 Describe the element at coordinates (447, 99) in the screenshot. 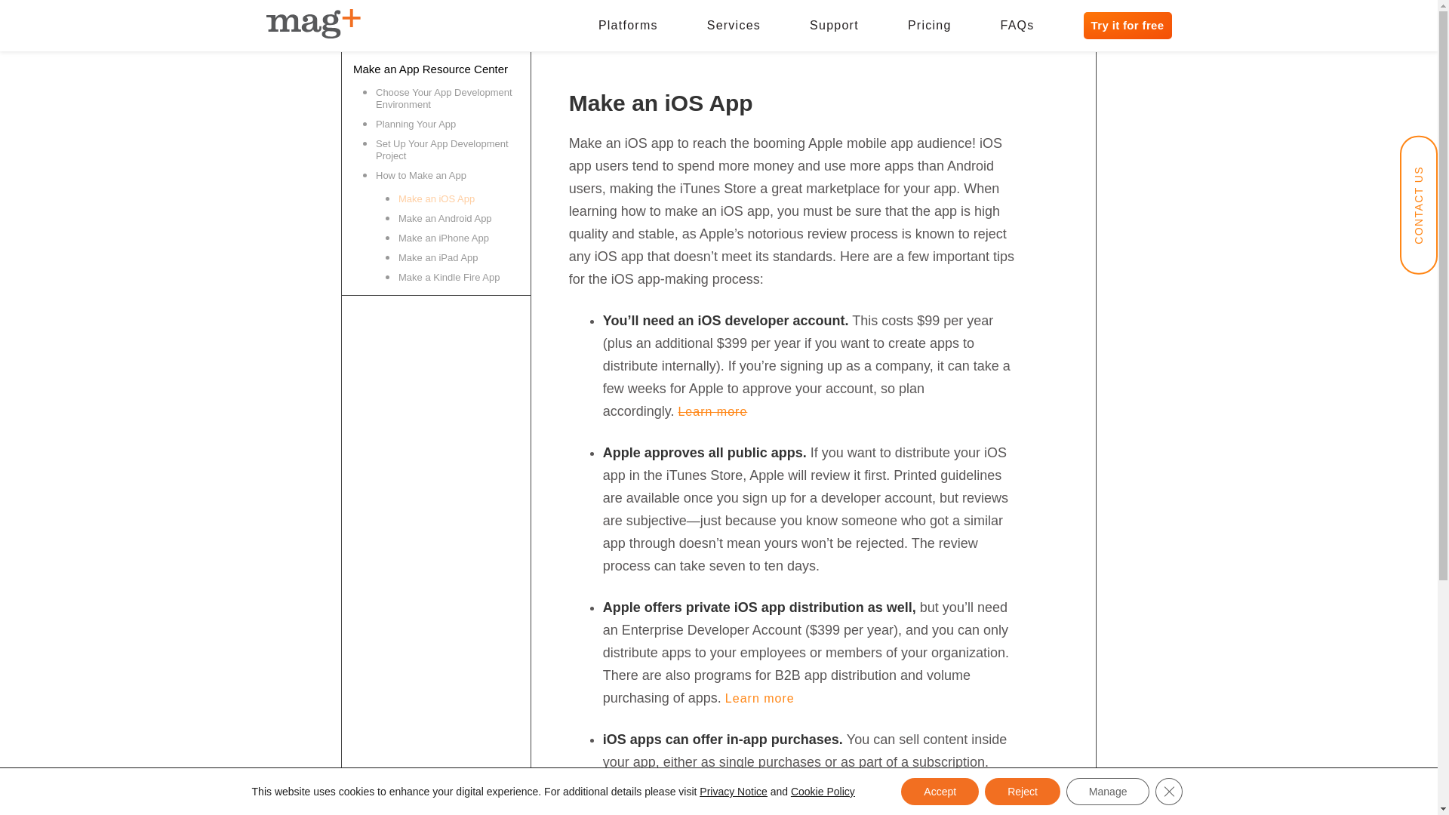

I see `Choose Your App Development Environment` at that location.